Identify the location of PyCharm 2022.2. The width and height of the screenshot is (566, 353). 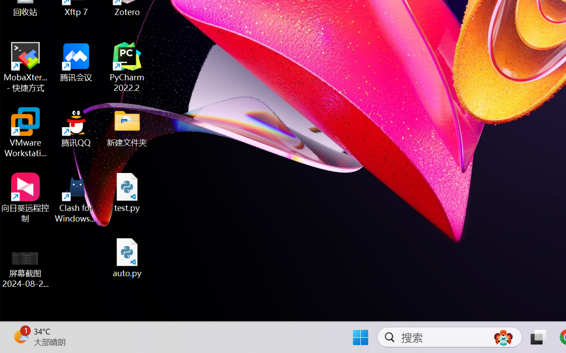
(127, 67).